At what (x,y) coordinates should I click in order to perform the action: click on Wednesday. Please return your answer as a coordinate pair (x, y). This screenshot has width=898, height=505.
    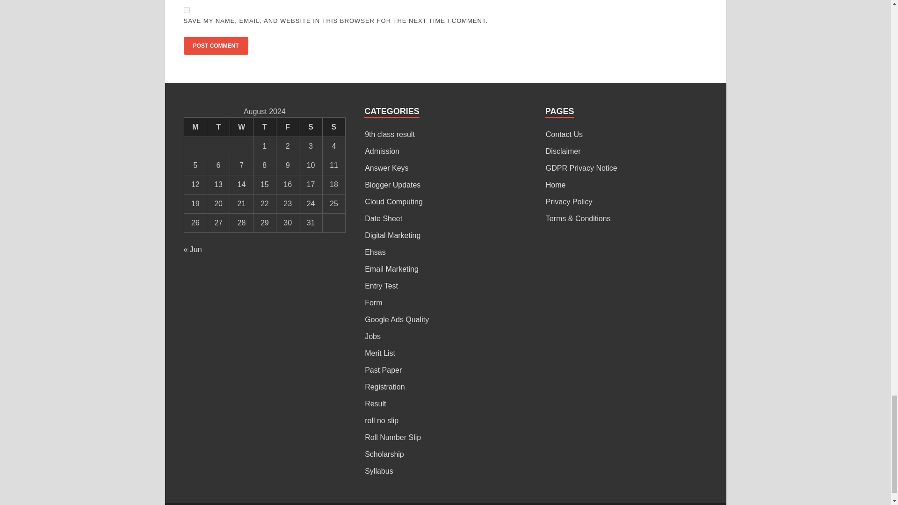
    Looking at the image, I should click on (241, 126).